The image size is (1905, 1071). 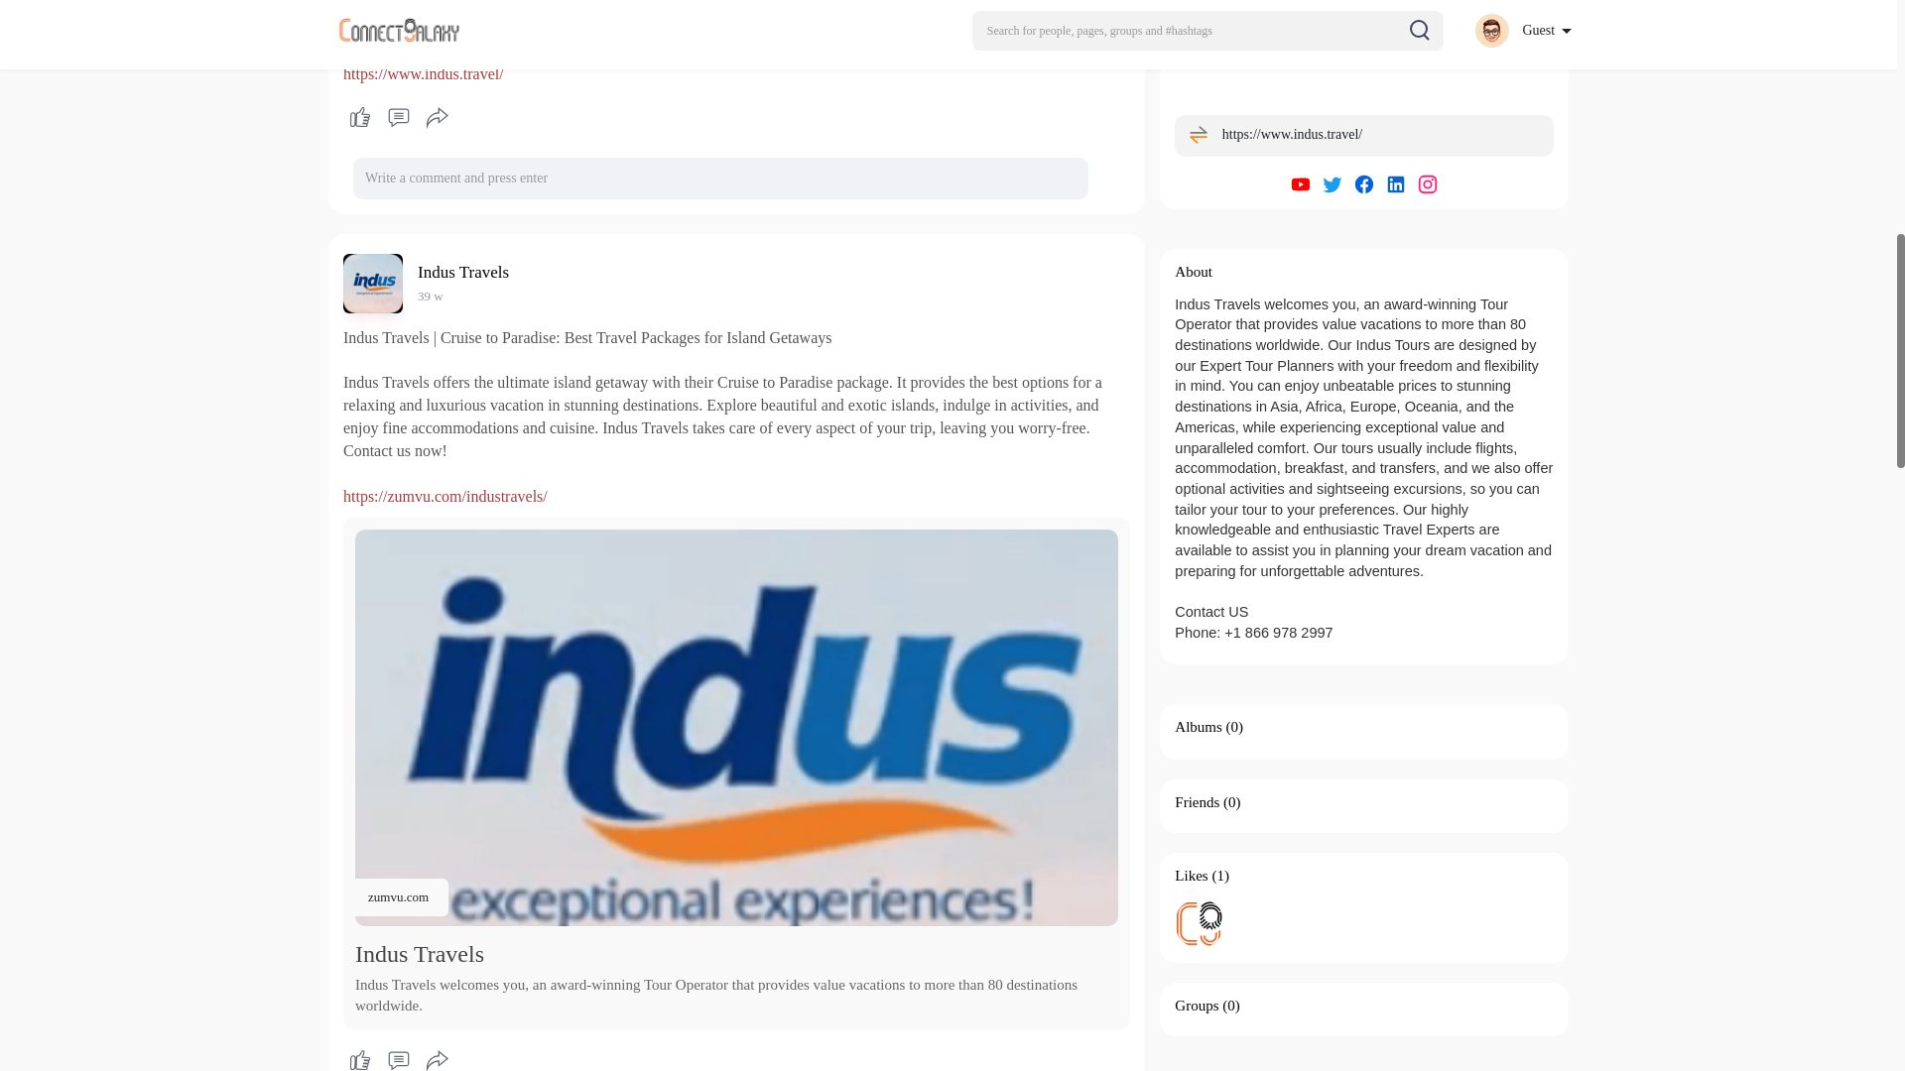 I want to click on Share, so click(x=438, y=117).